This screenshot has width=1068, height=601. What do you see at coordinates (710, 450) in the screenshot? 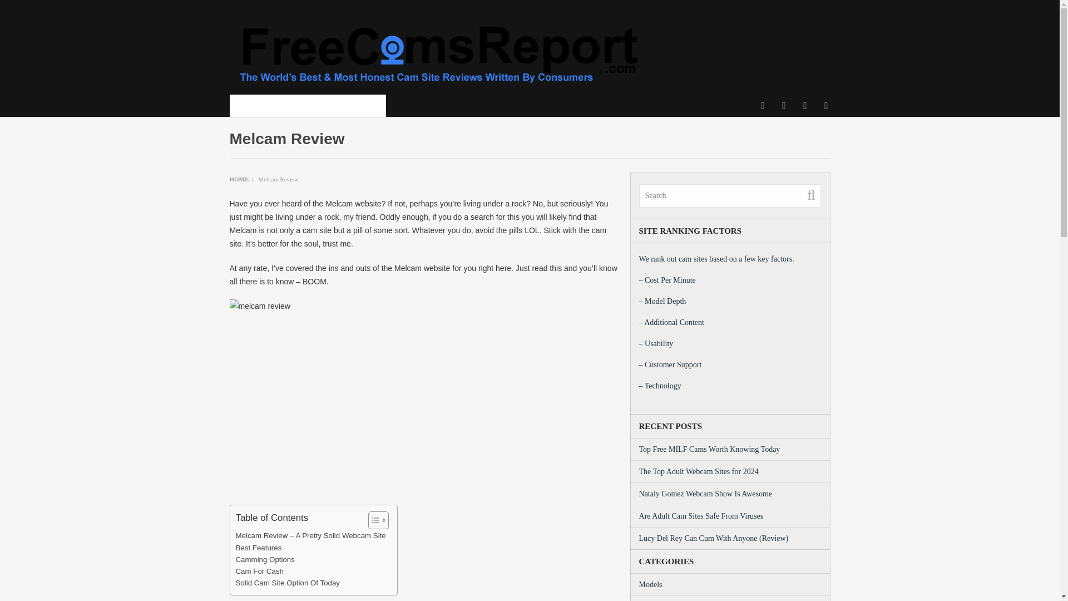
I see `Top Free MILF Cams Worth Knowing Today` at bounding box center [710, 450].